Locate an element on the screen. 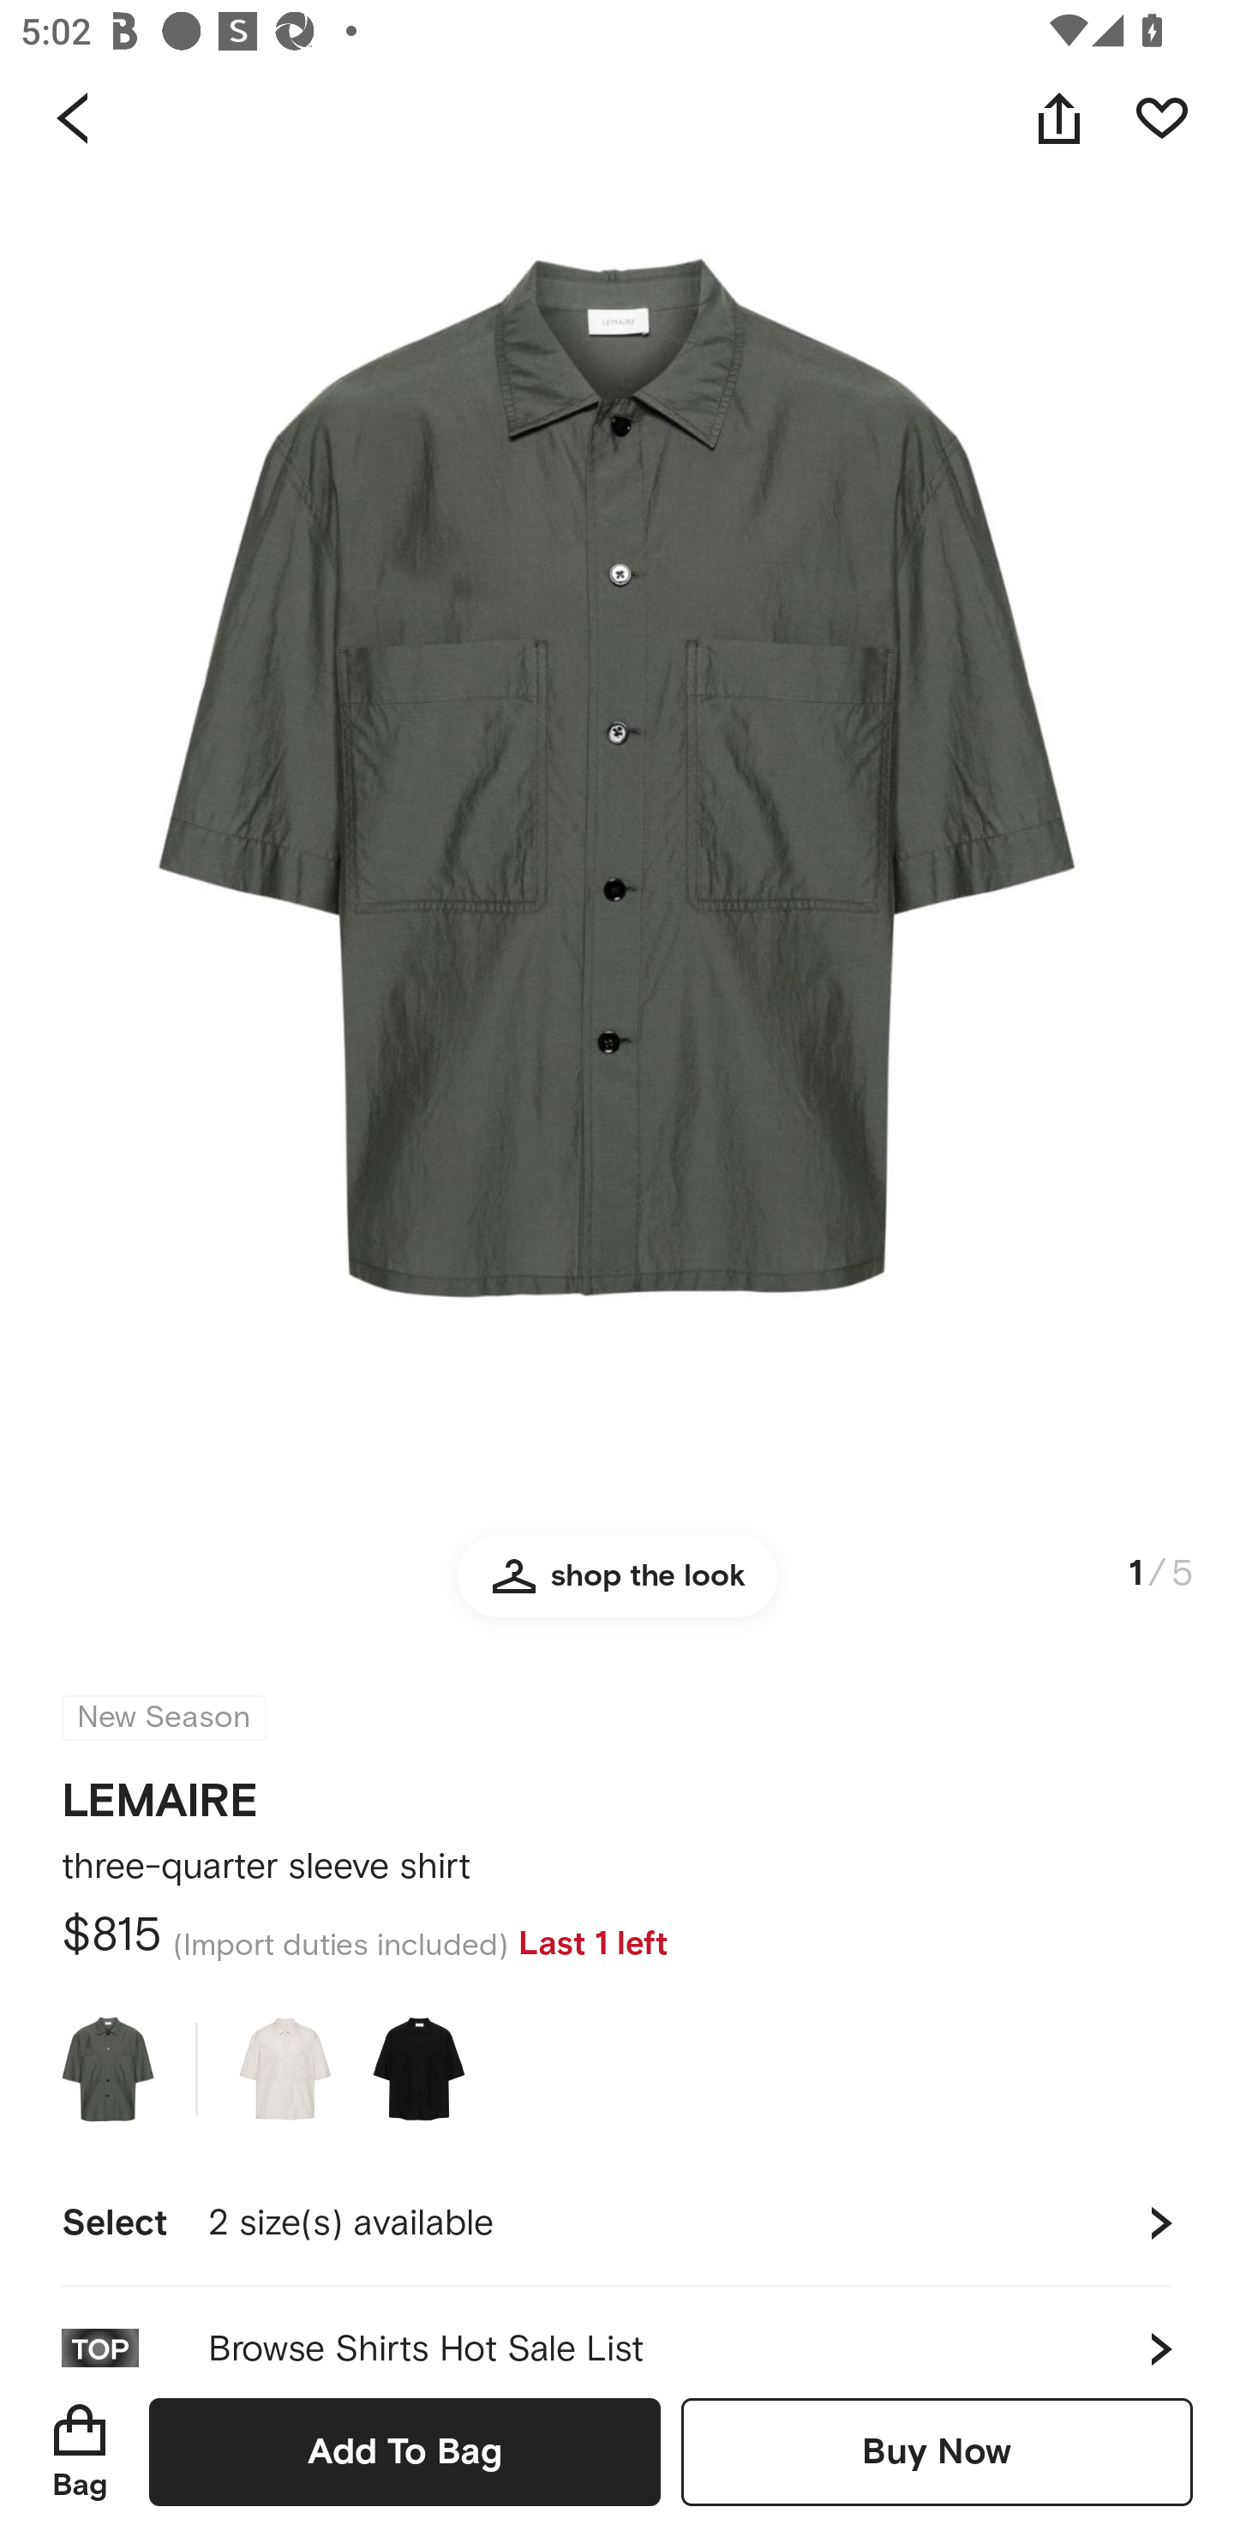 This screenshot has width=1234, height=2537. Bag is located at coordinates (80, 2451).